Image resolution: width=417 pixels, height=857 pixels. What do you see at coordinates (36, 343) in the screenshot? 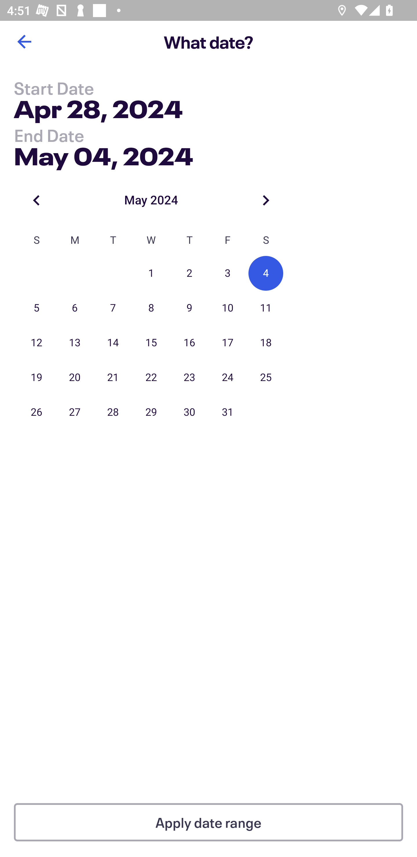
I see `12 12 May 2024` at bounding box center [36, 343].